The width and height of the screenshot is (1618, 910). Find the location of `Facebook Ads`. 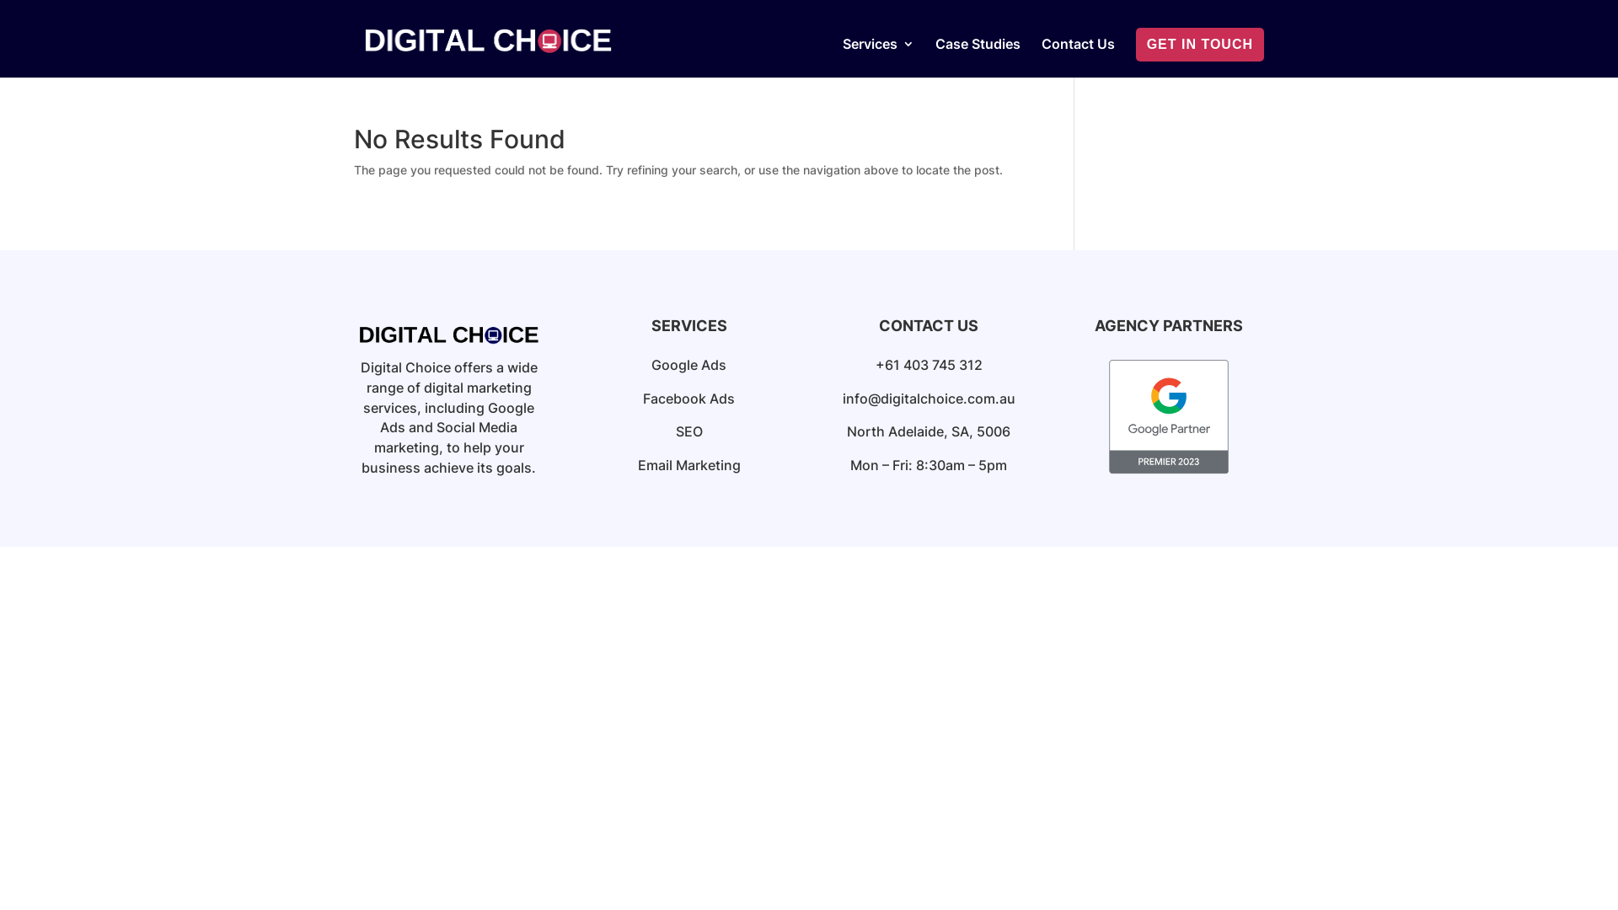

Facebook Ads is located at coordinates (689, 399).